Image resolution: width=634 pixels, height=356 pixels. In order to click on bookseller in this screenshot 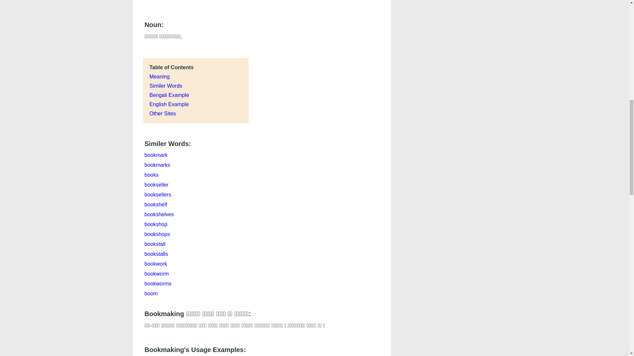, I will do `click(157, 185)`.